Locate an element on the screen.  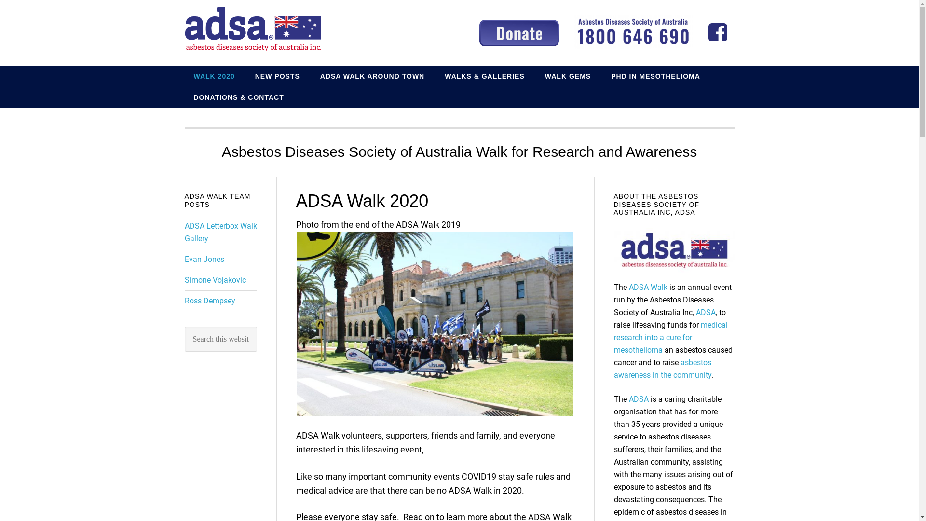
Skip to primary navigation is located at coordinates (0, 0).